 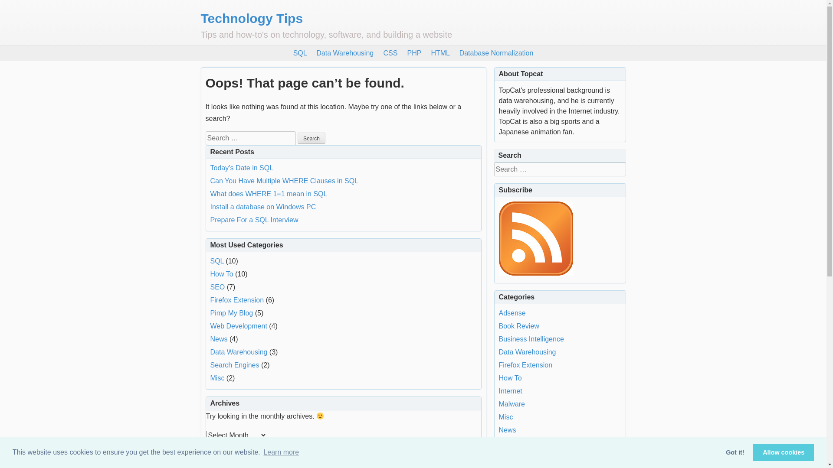 I want to click on Data Warehousing, so click(x=528, y=352).